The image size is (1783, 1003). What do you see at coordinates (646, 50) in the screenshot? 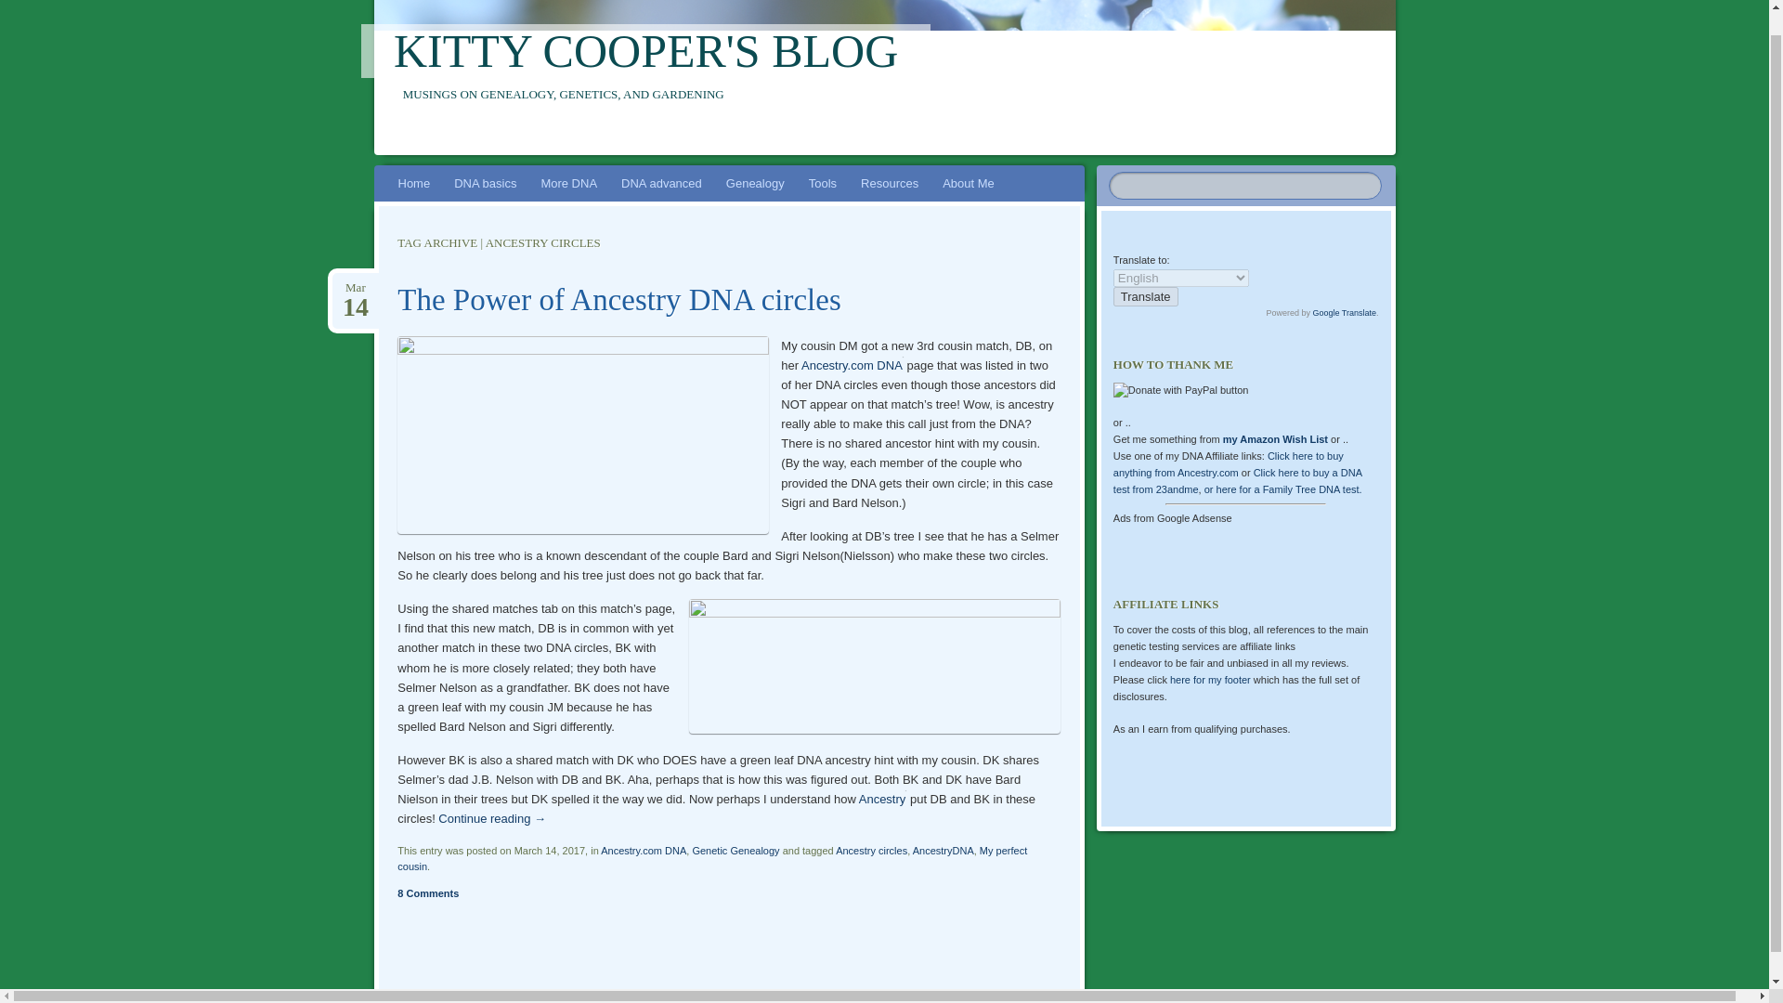
I see `KITTY COOPER'S BLOG` at bounding box center [646, 50].